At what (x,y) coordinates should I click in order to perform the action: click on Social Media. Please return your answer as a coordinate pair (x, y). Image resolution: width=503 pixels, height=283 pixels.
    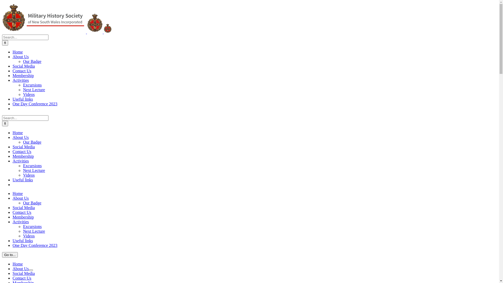
    Looking at the image, I should click on (24, 274).